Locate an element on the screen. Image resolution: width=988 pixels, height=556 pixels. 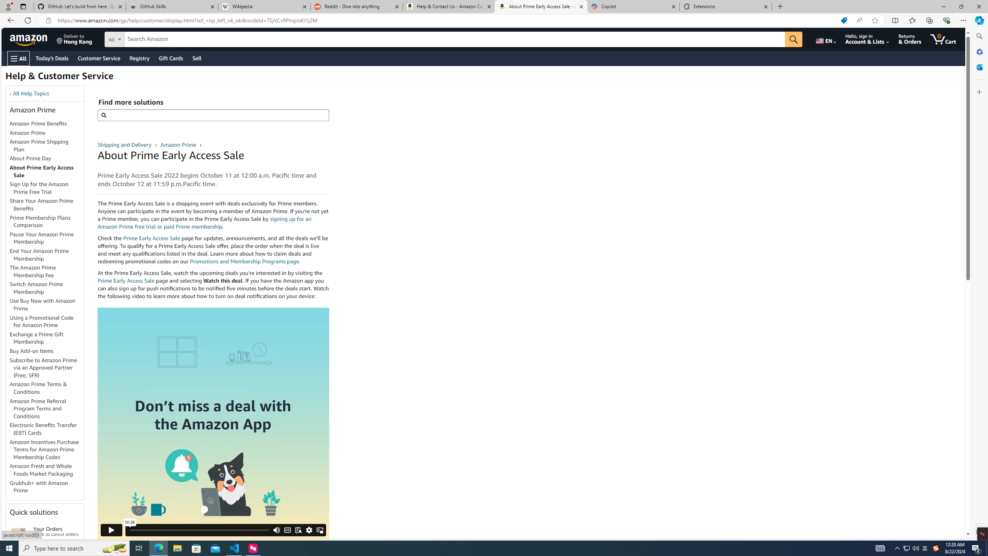
Amazon Fresh and Whole Foods Market Packaging is located at coordinates (47, 470).